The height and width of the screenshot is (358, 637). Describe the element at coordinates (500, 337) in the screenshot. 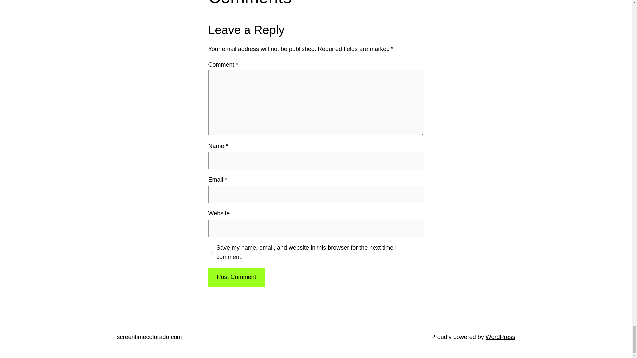

I see `WordPress` at that location.